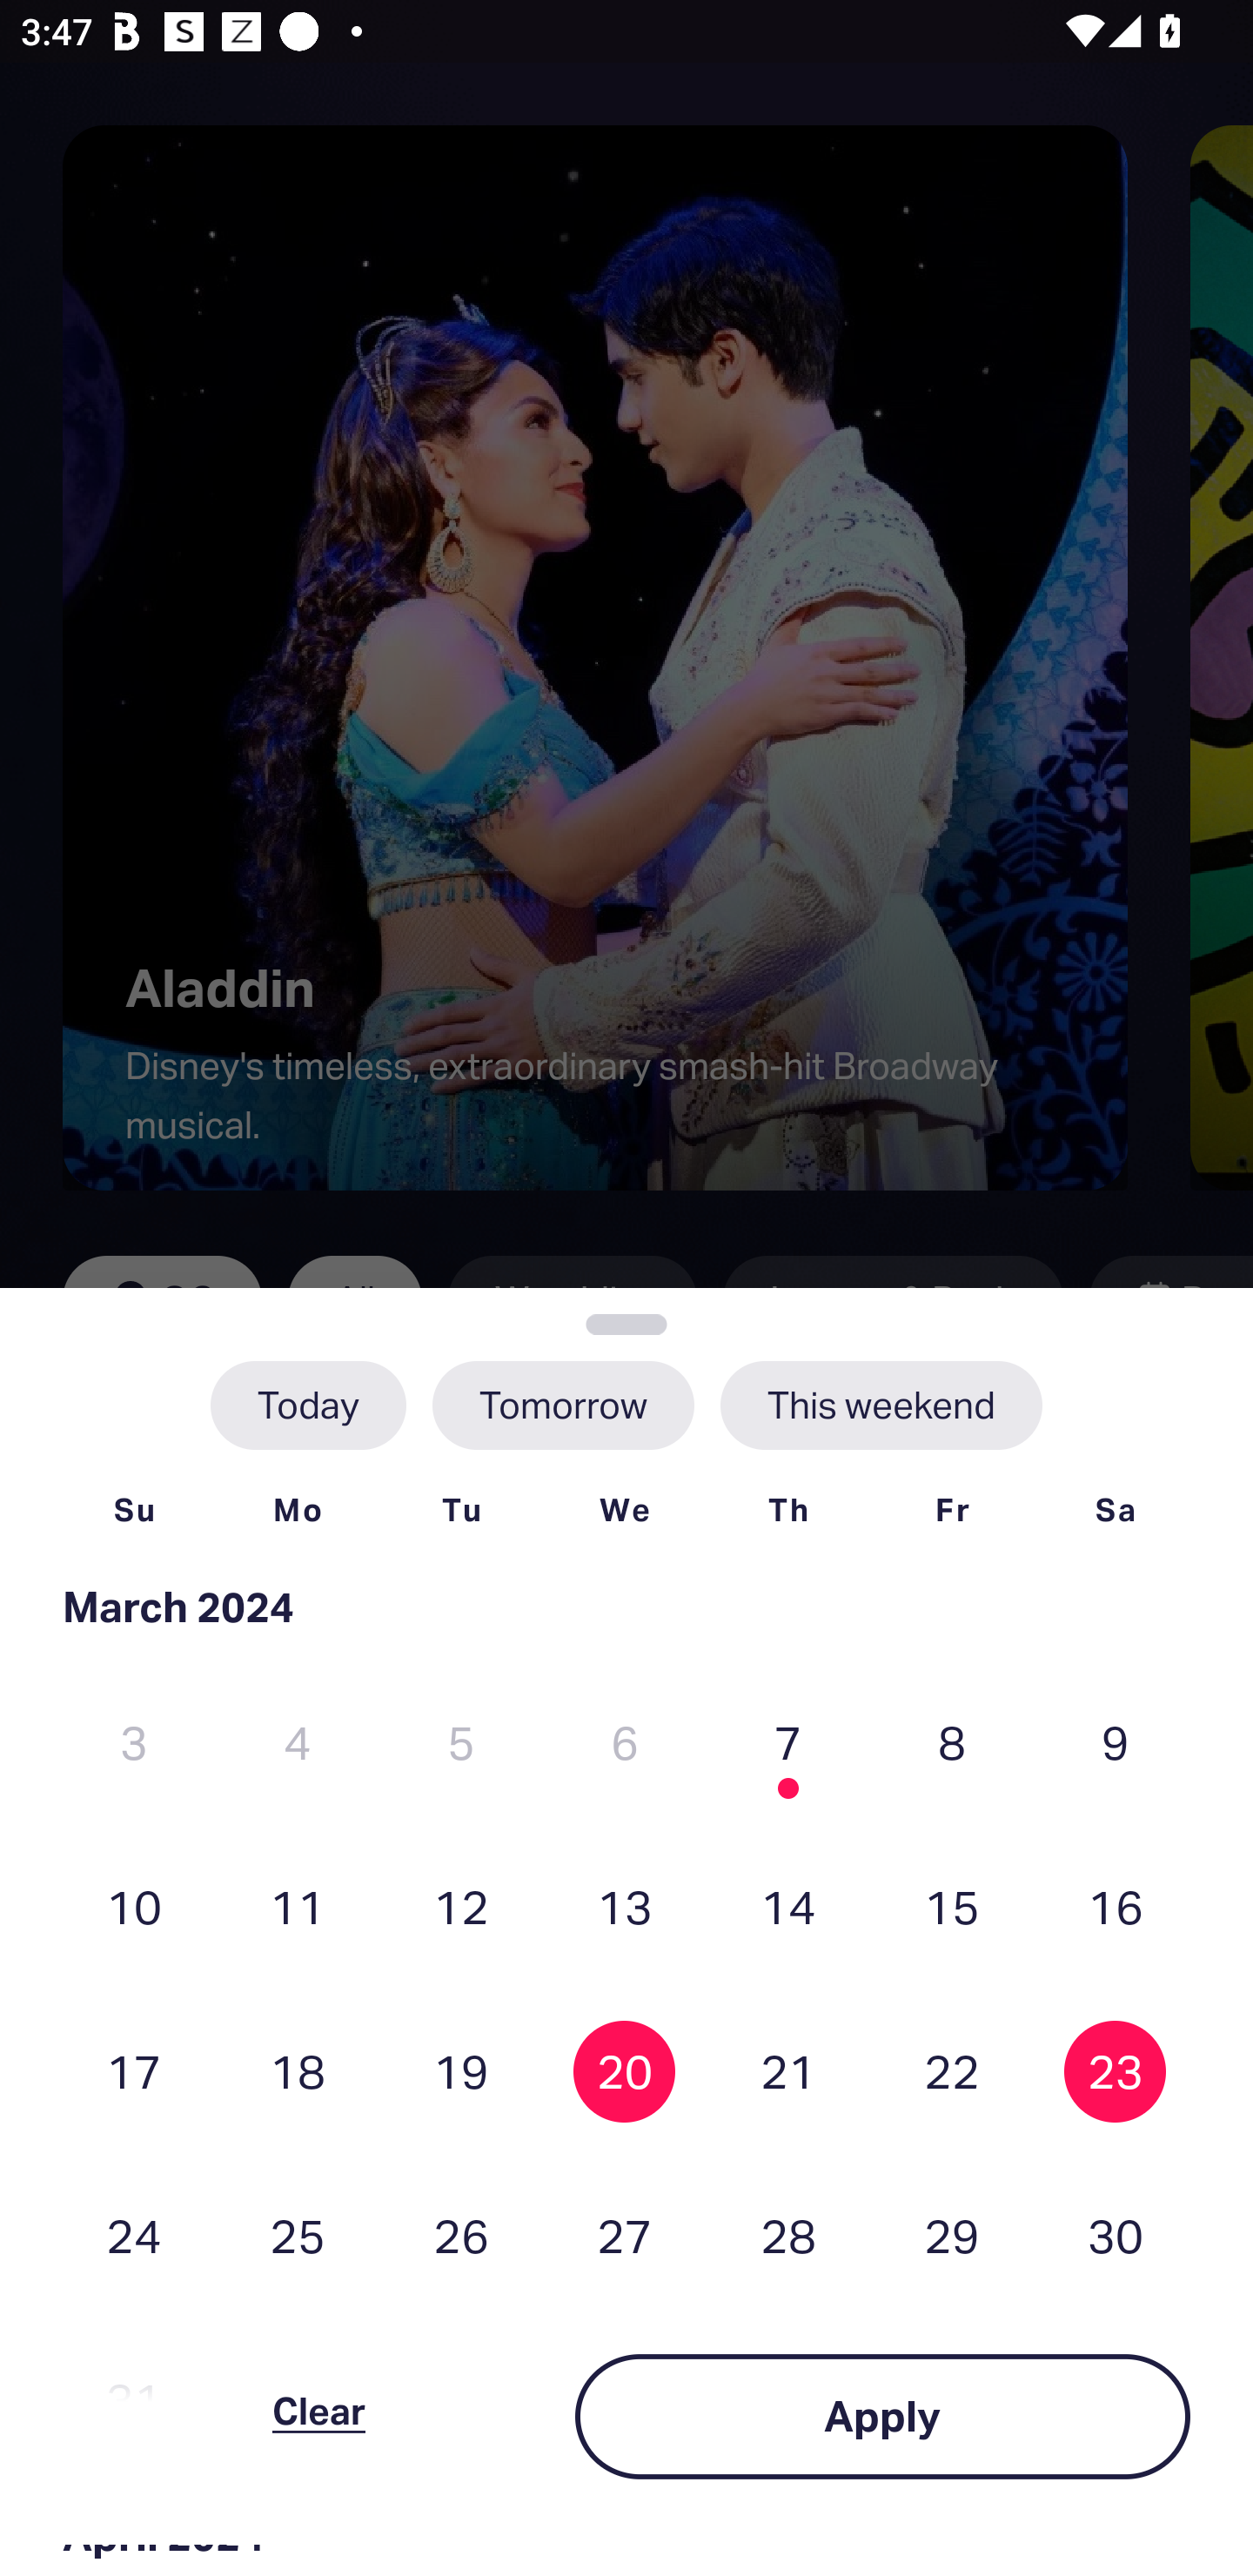 The width and height of the screenshot is (1253, 2576). Describe the element at coordinates (625, 1906) in the screenshot. I see `13` at that location.